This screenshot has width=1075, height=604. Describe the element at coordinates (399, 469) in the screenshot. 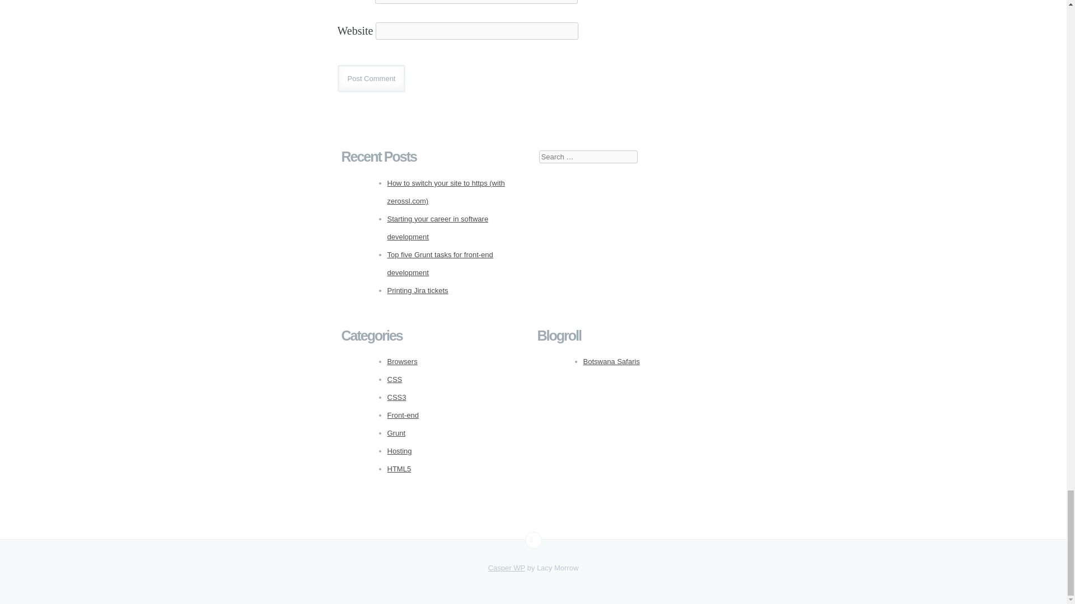

I see `HTML5` at that location.